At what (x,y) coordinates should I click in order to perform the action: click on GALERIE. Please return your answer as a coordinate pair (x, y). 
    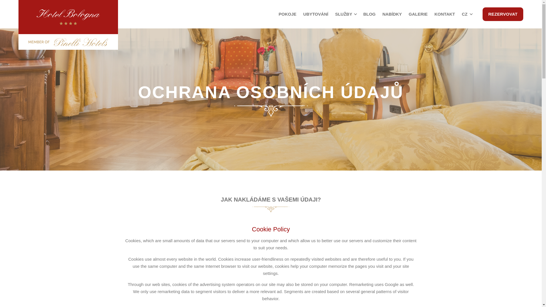
    Looking at the image, I should click on (418, 14).